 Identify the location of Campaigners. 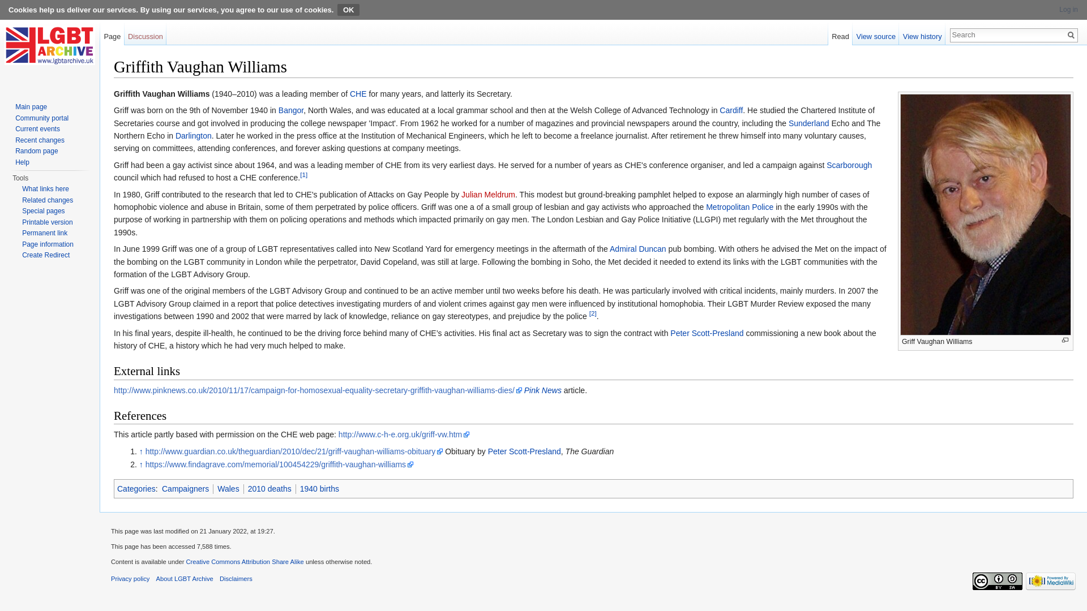
(185, 489).